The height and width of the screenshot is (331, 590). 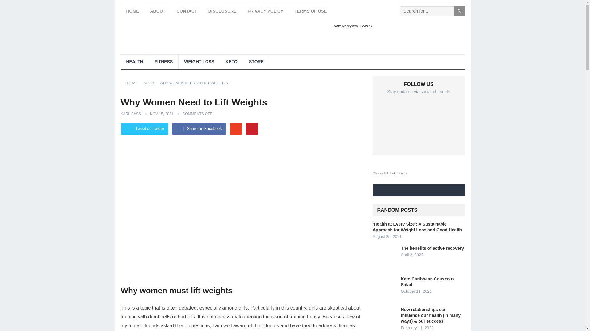 I want to click on Make Money with Clickbank, so click(x=353, y=25).